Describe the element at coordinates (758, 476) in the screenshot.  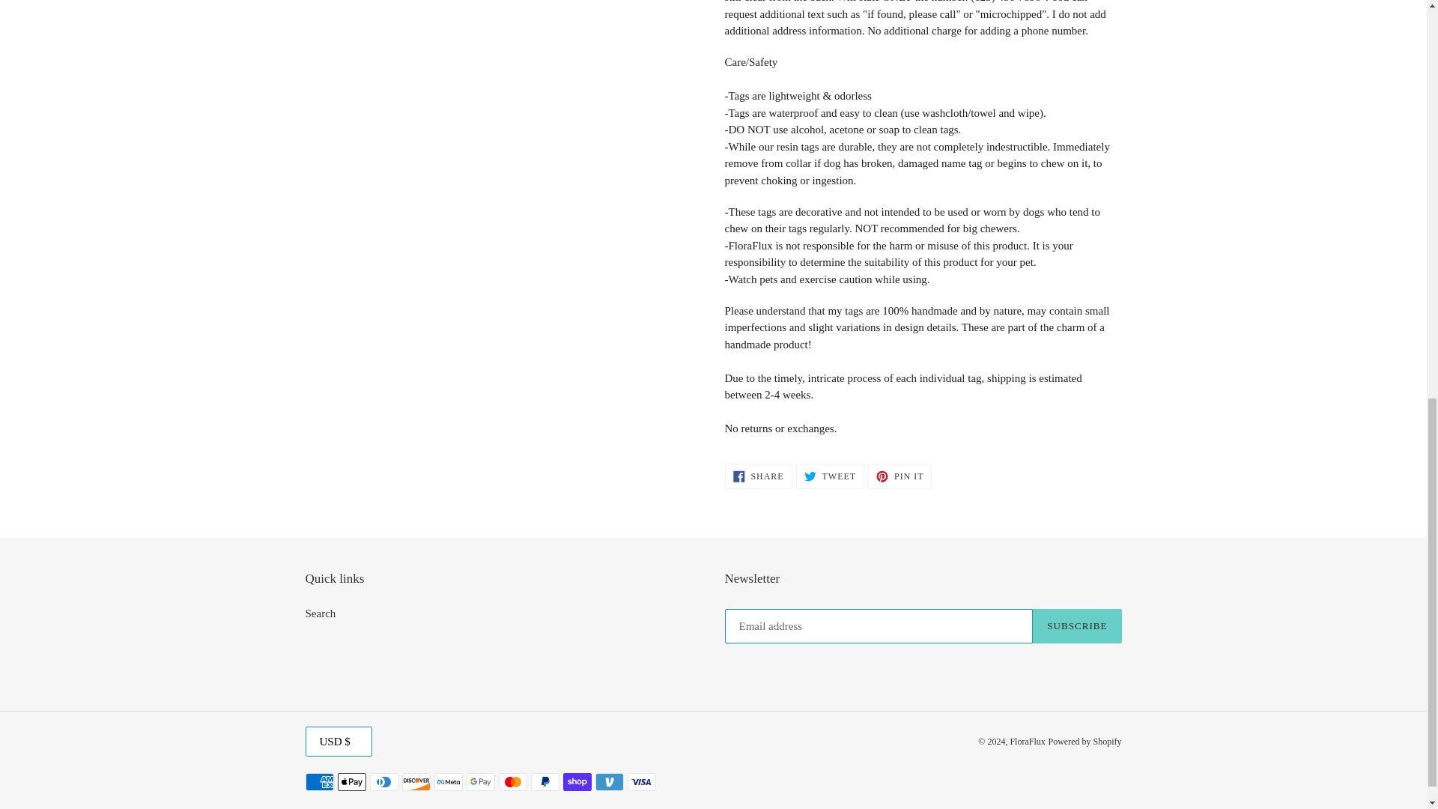
I see `Search` at that location.